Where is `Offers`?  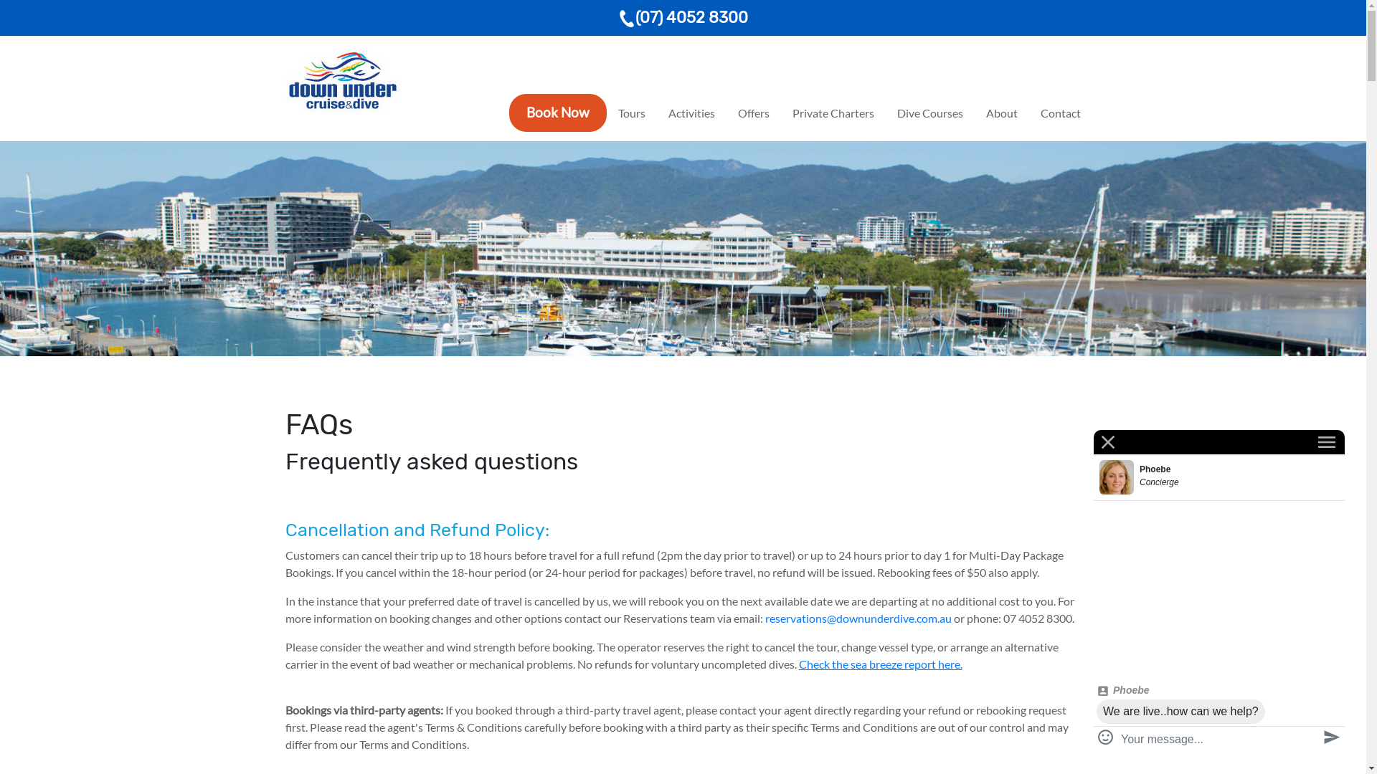
Offers is located at coordinates (753, 113).